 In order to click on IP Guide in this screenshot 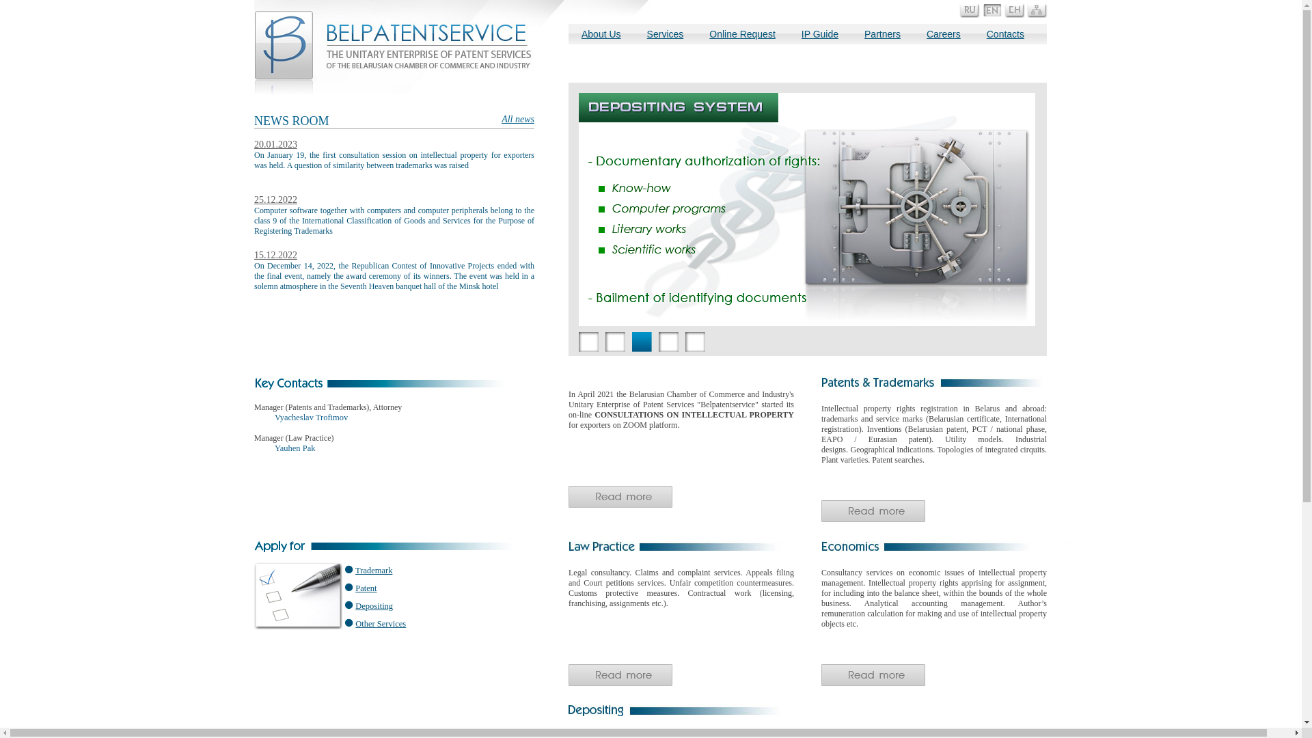, I will do `click(820, 38)`.